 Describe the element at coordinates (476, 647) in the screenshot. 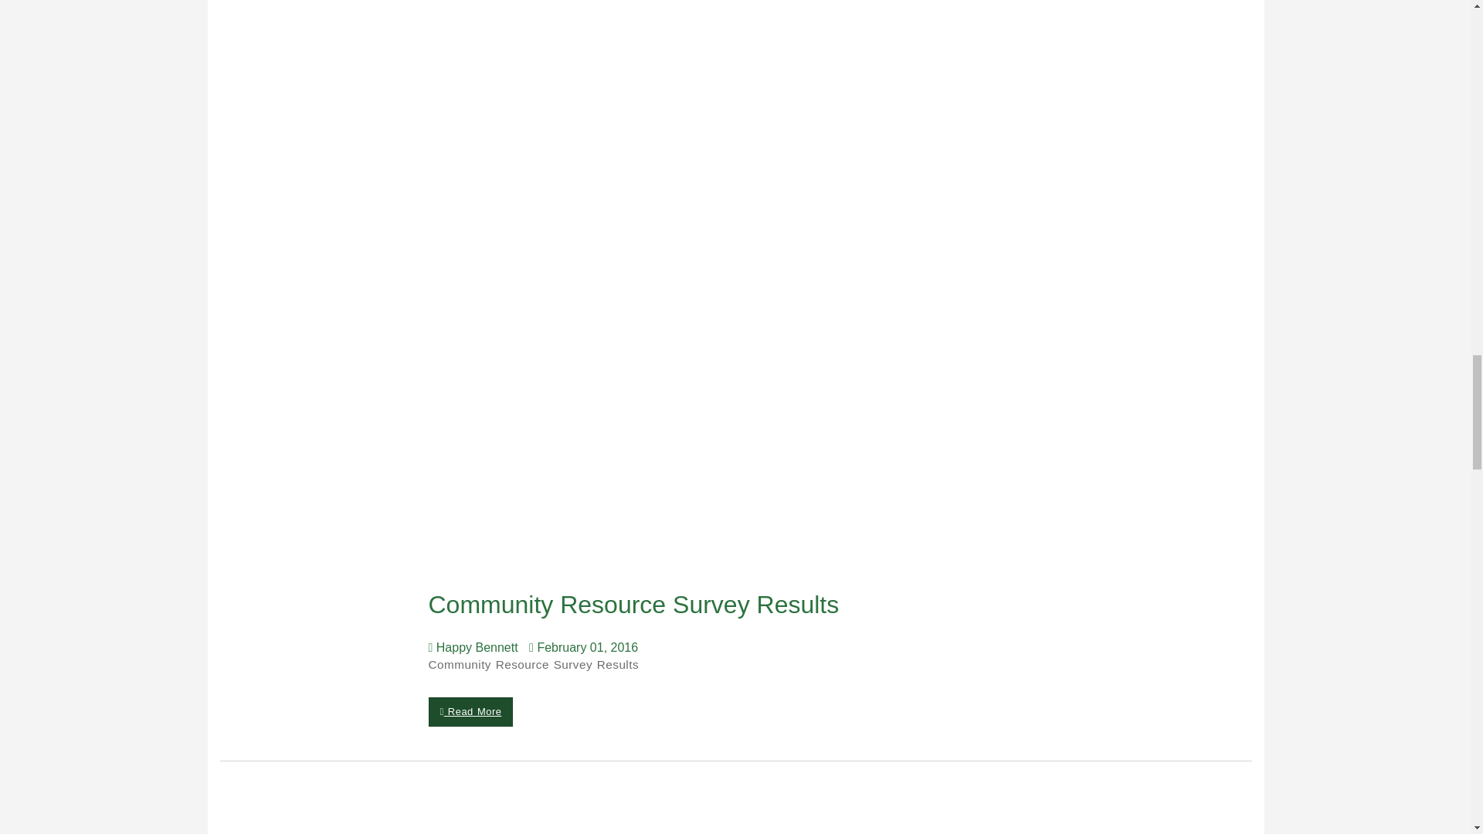

I see `Happy Bennett` at that location.